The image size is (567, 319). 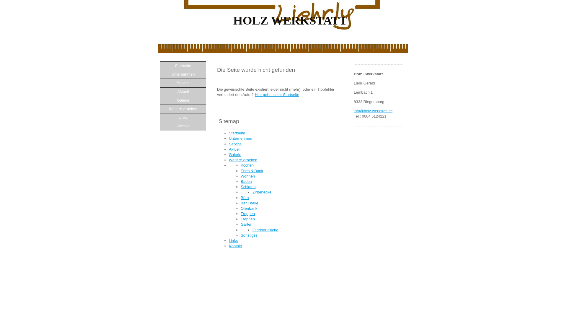 I want to click on HOLZ WERKSTATT, so click(x=283, y=52).